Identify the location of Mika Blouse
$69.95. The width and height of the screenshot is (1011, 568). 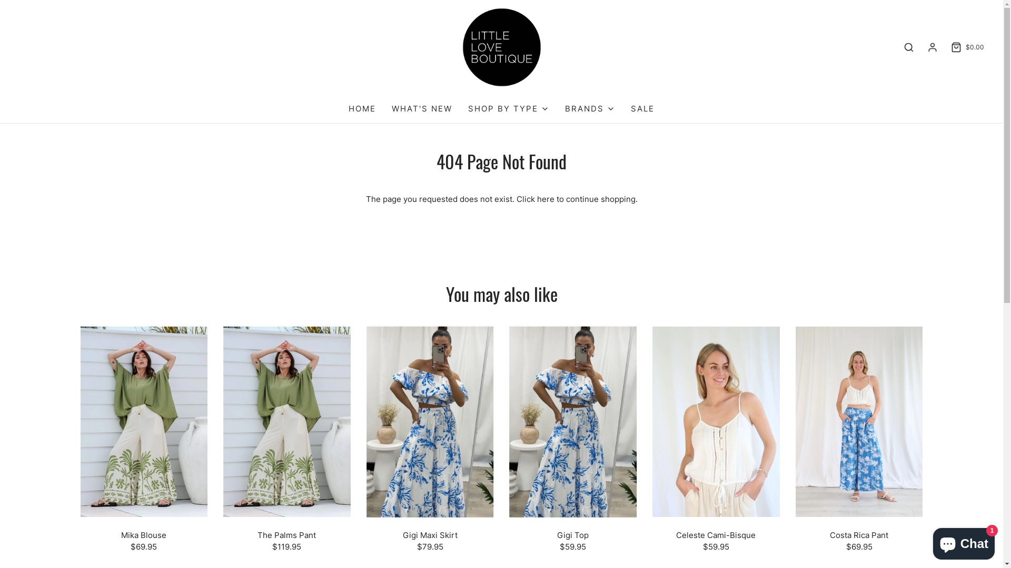
(144, 541).